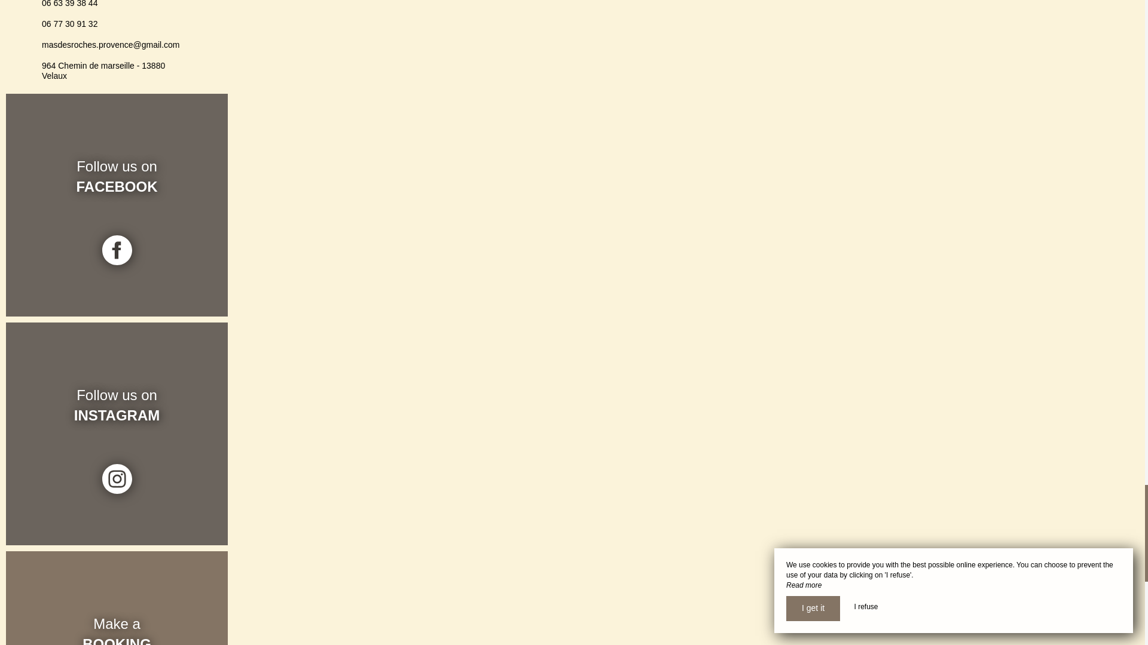 The width and height of the screenshot is (1148, 645). What do you see at coordinates (525, 272) in the screenshot?
I see `06 63 39 38 44` at bounding box center [525, 272].